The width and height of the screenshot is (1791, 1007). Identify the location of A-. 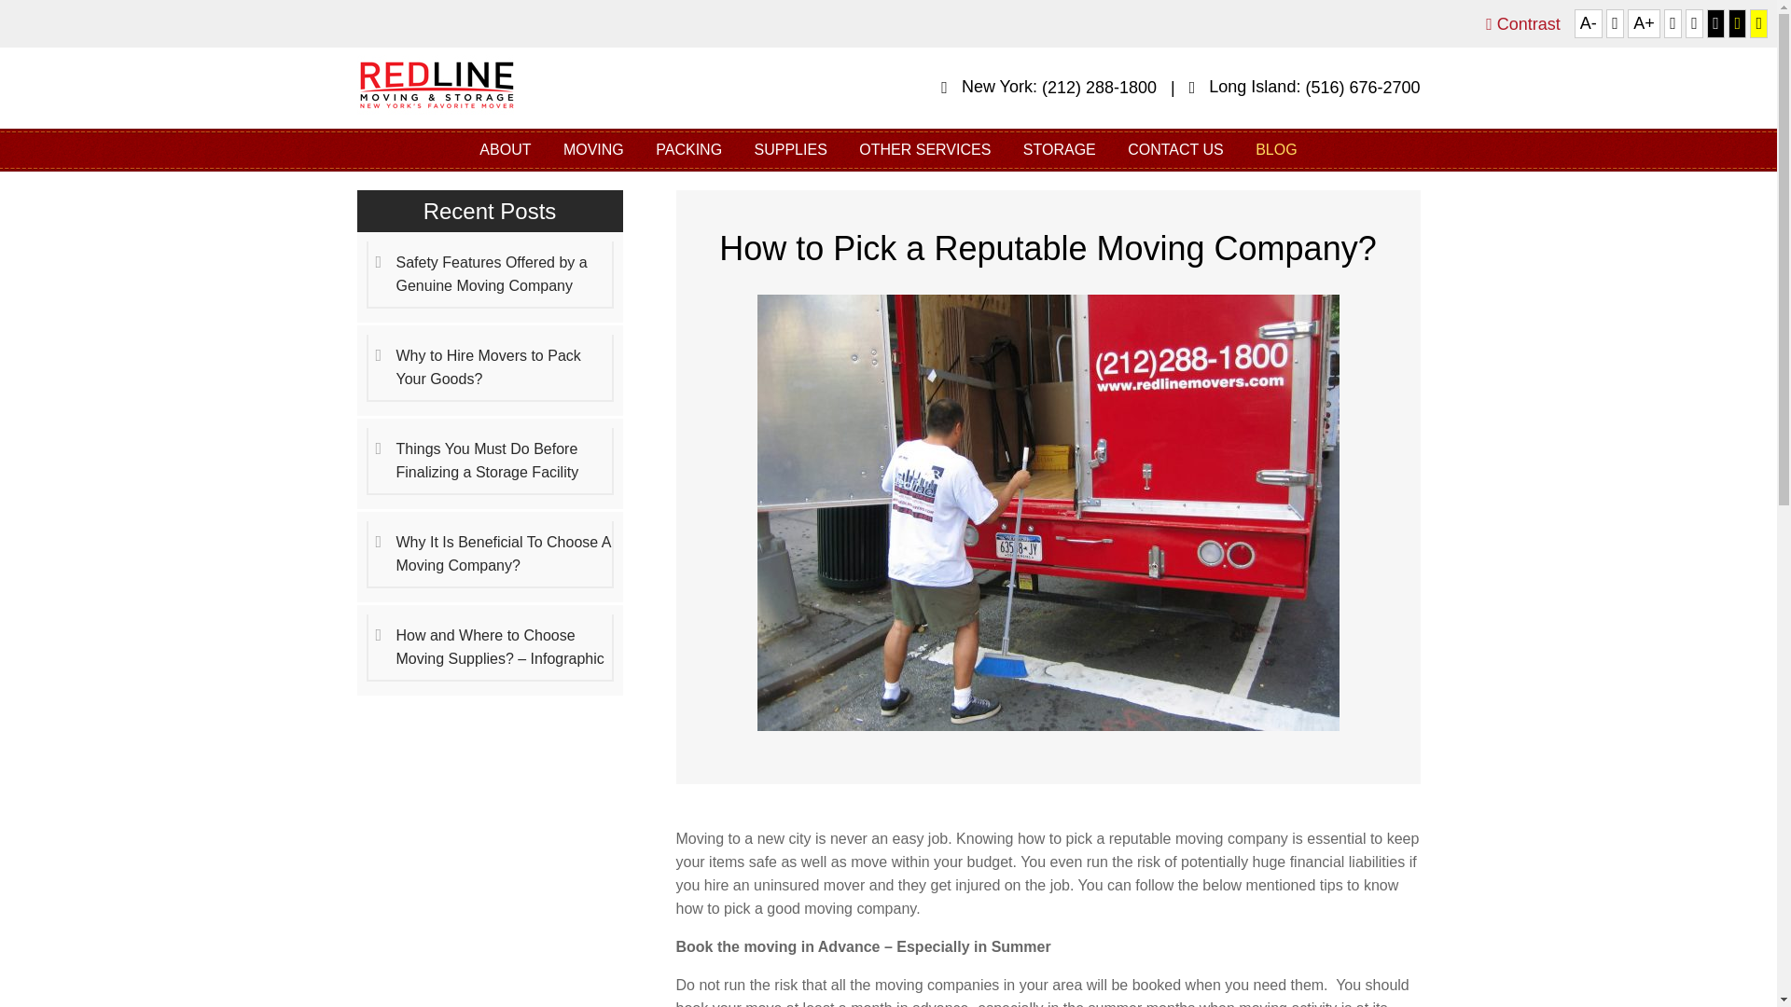
(1588, 23).